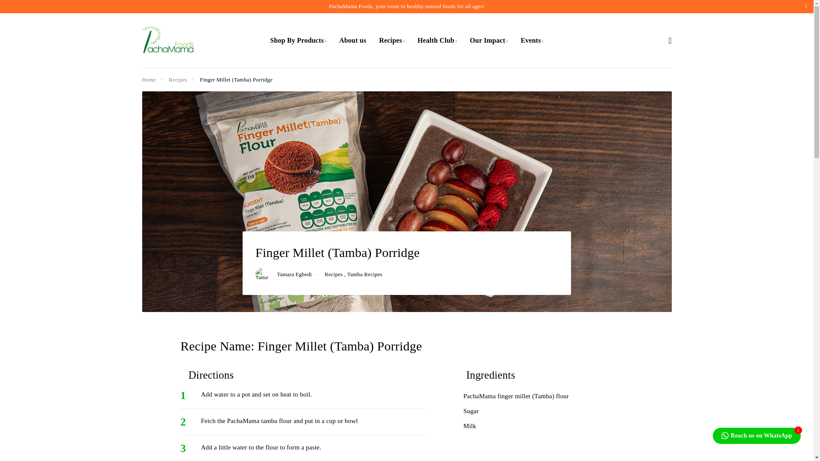  I want to click on Home, so click(149, 80).